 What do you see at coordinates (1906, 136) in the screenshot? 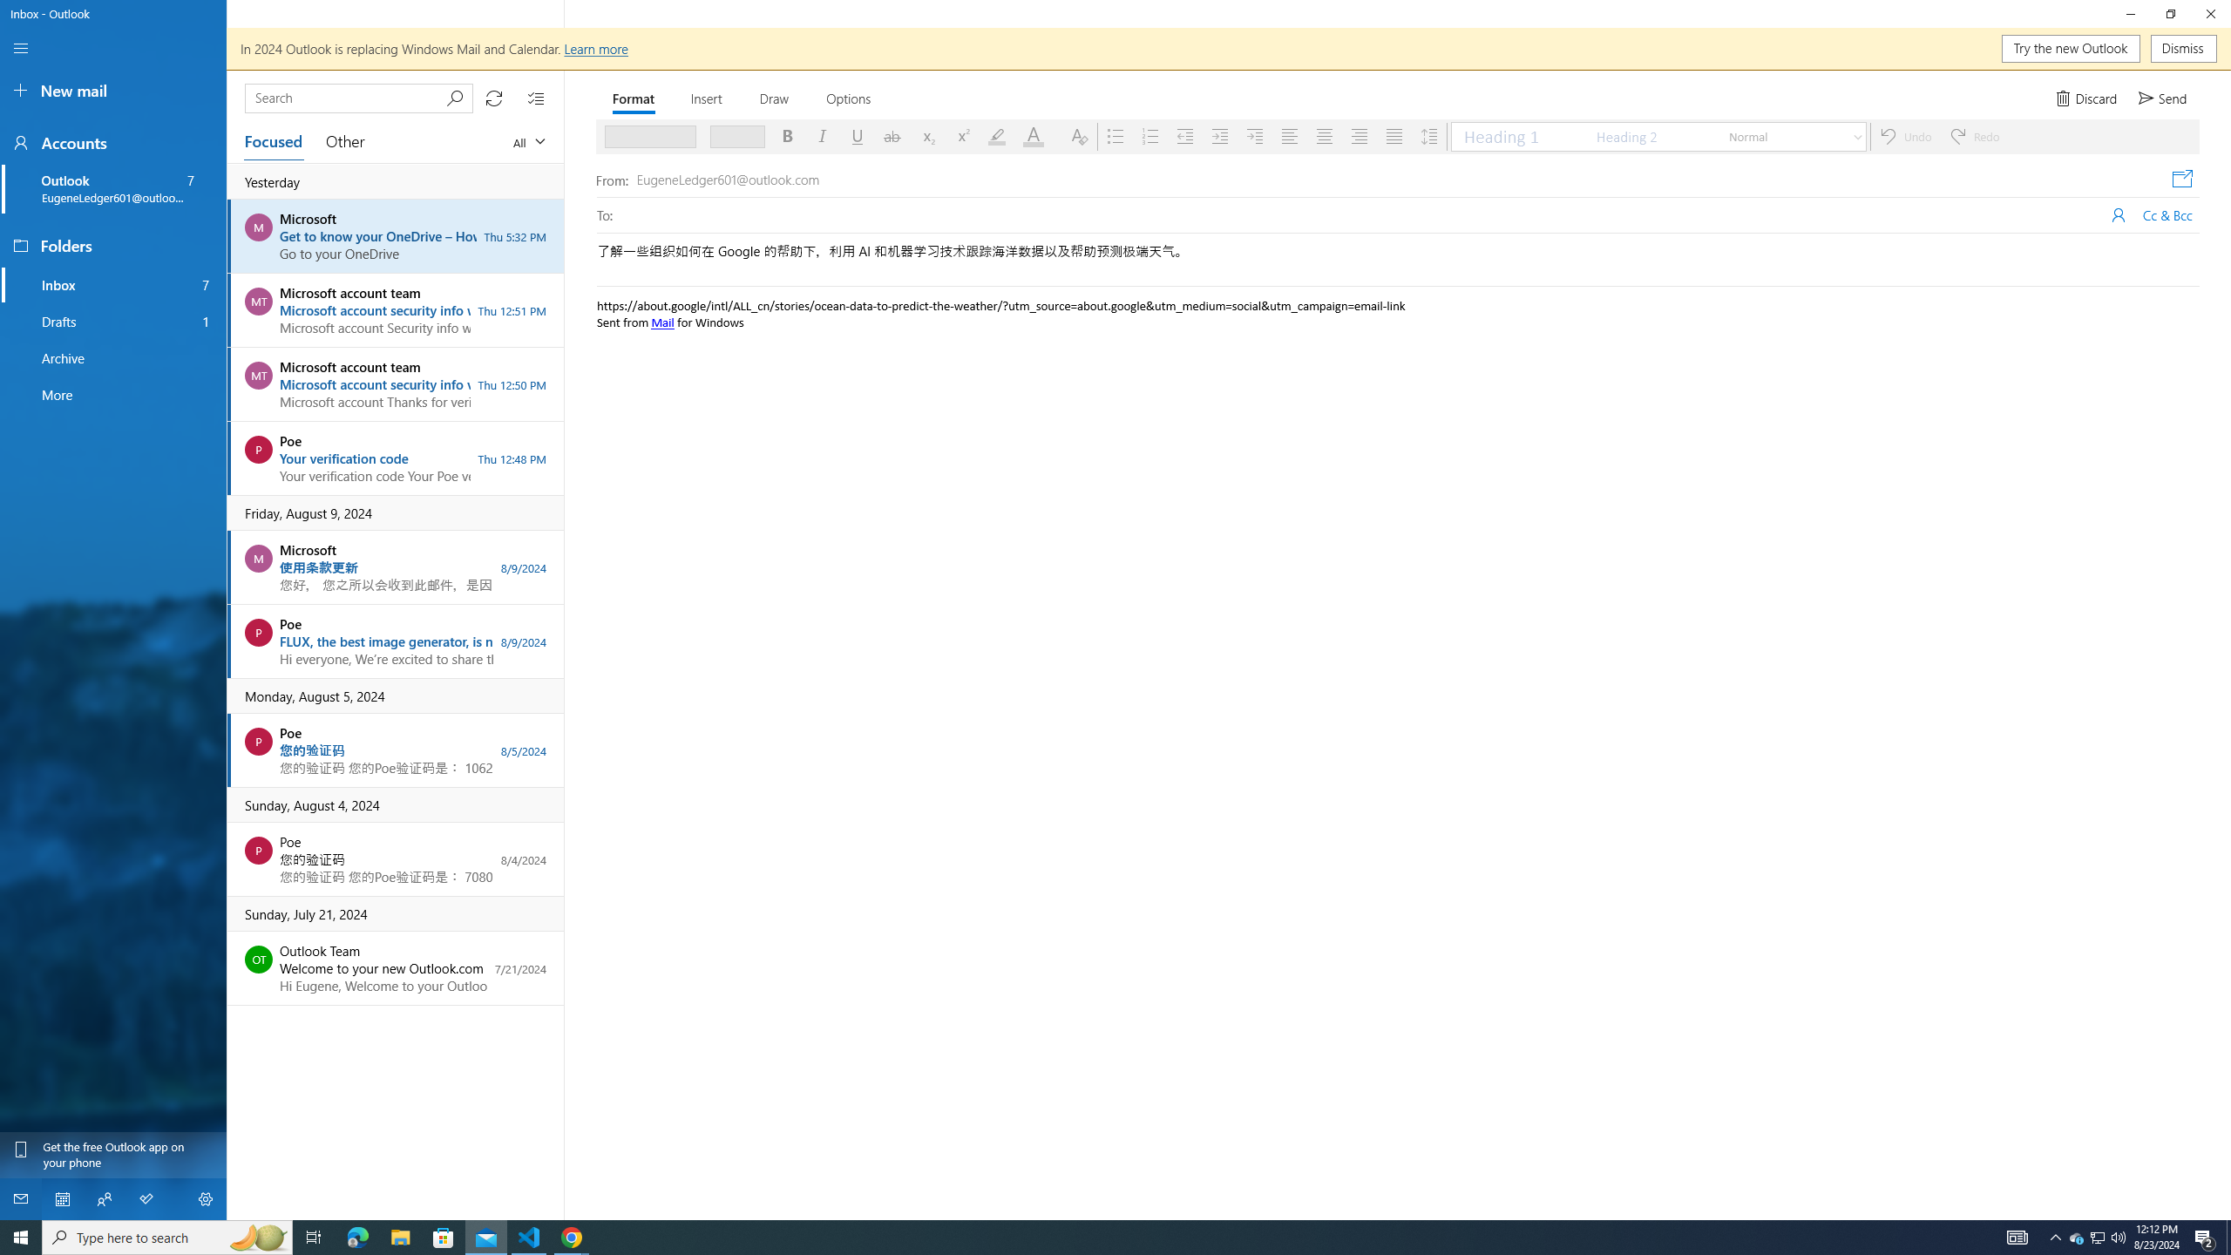
I see `Undo` at bounding box center [1906, 136].